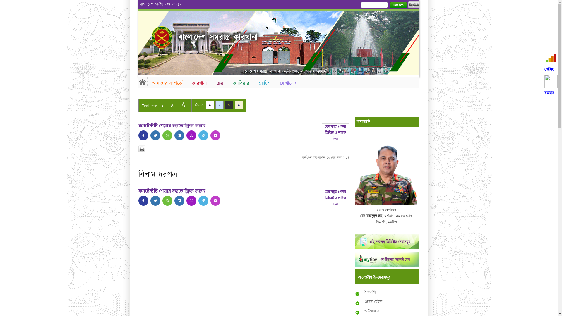 The width and height of the screenshot is (562, 316). I want to click on A, so click(162, 106).